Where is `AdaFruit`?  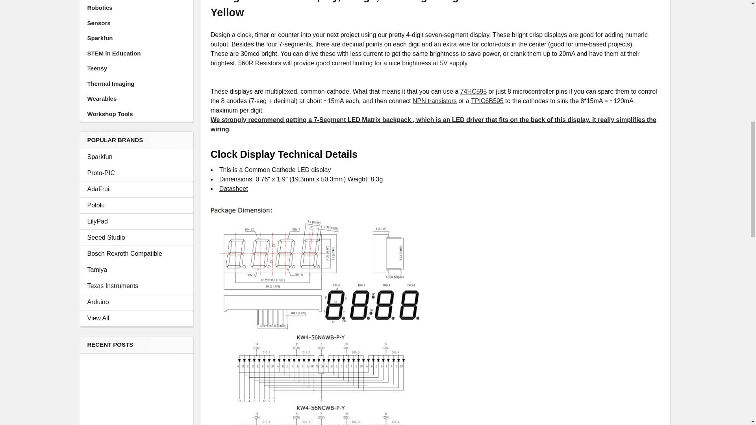 AdaFruit is located at coordinates (137, 189).